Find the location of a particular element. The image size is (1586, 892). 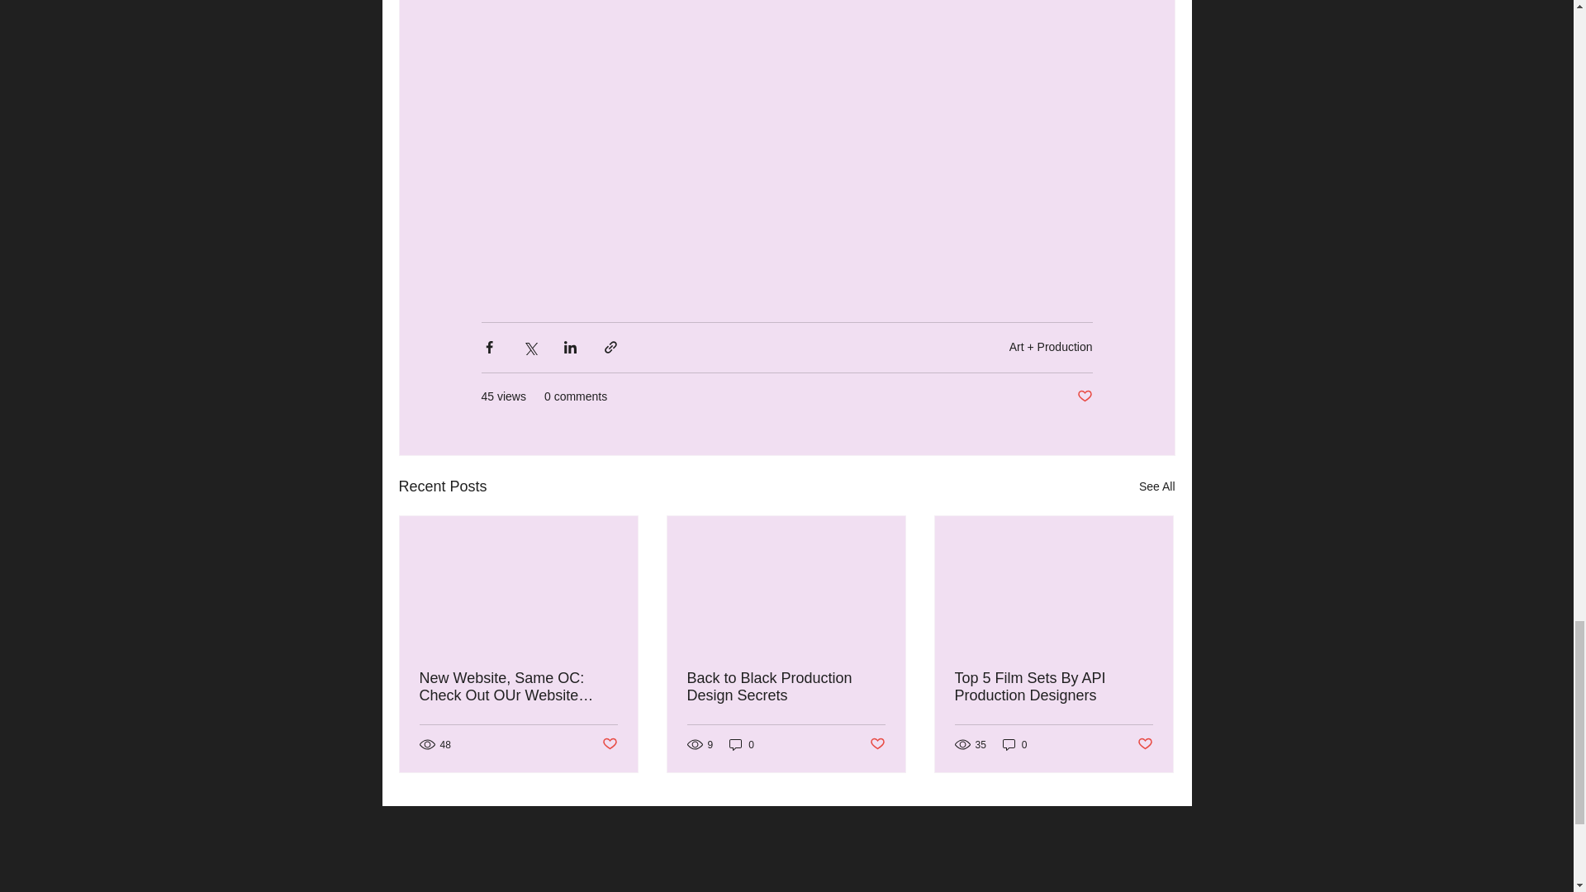

See All is located at coordinates (1156, 486).